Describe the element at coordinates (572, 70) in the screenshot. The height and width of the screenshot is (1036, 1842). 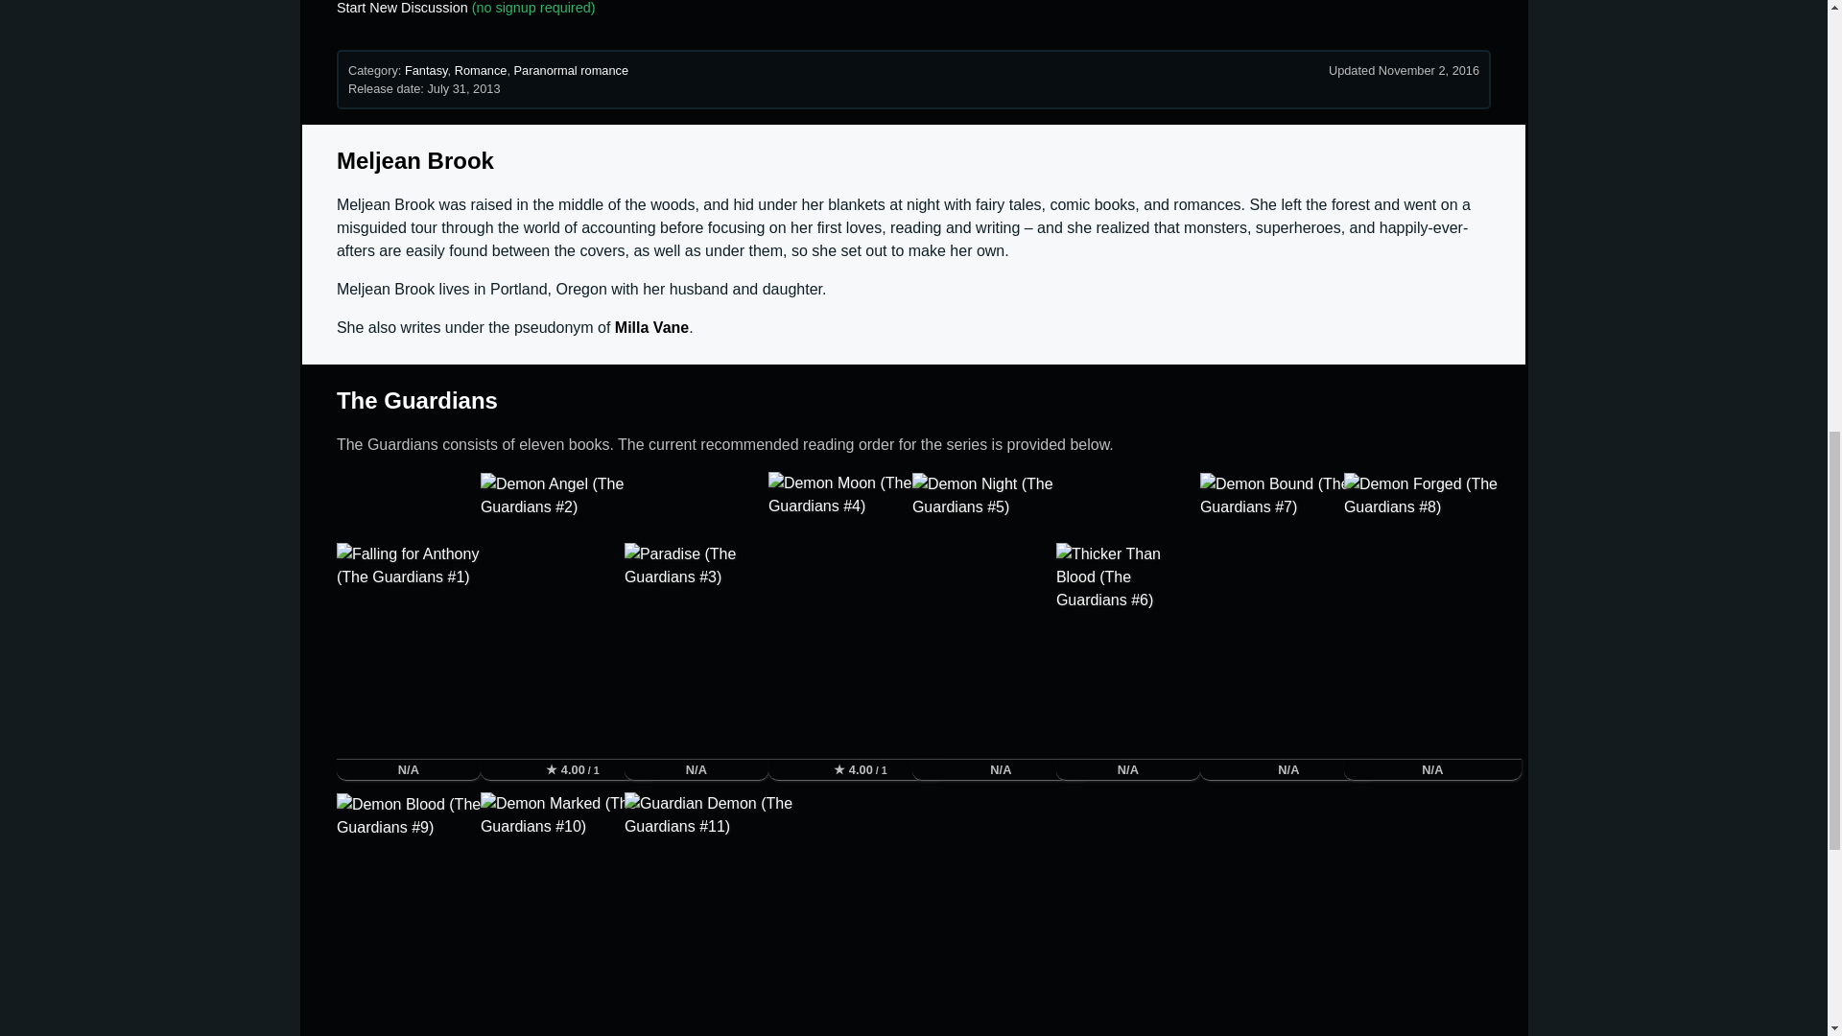
I see `Paranormal romance` at that location.